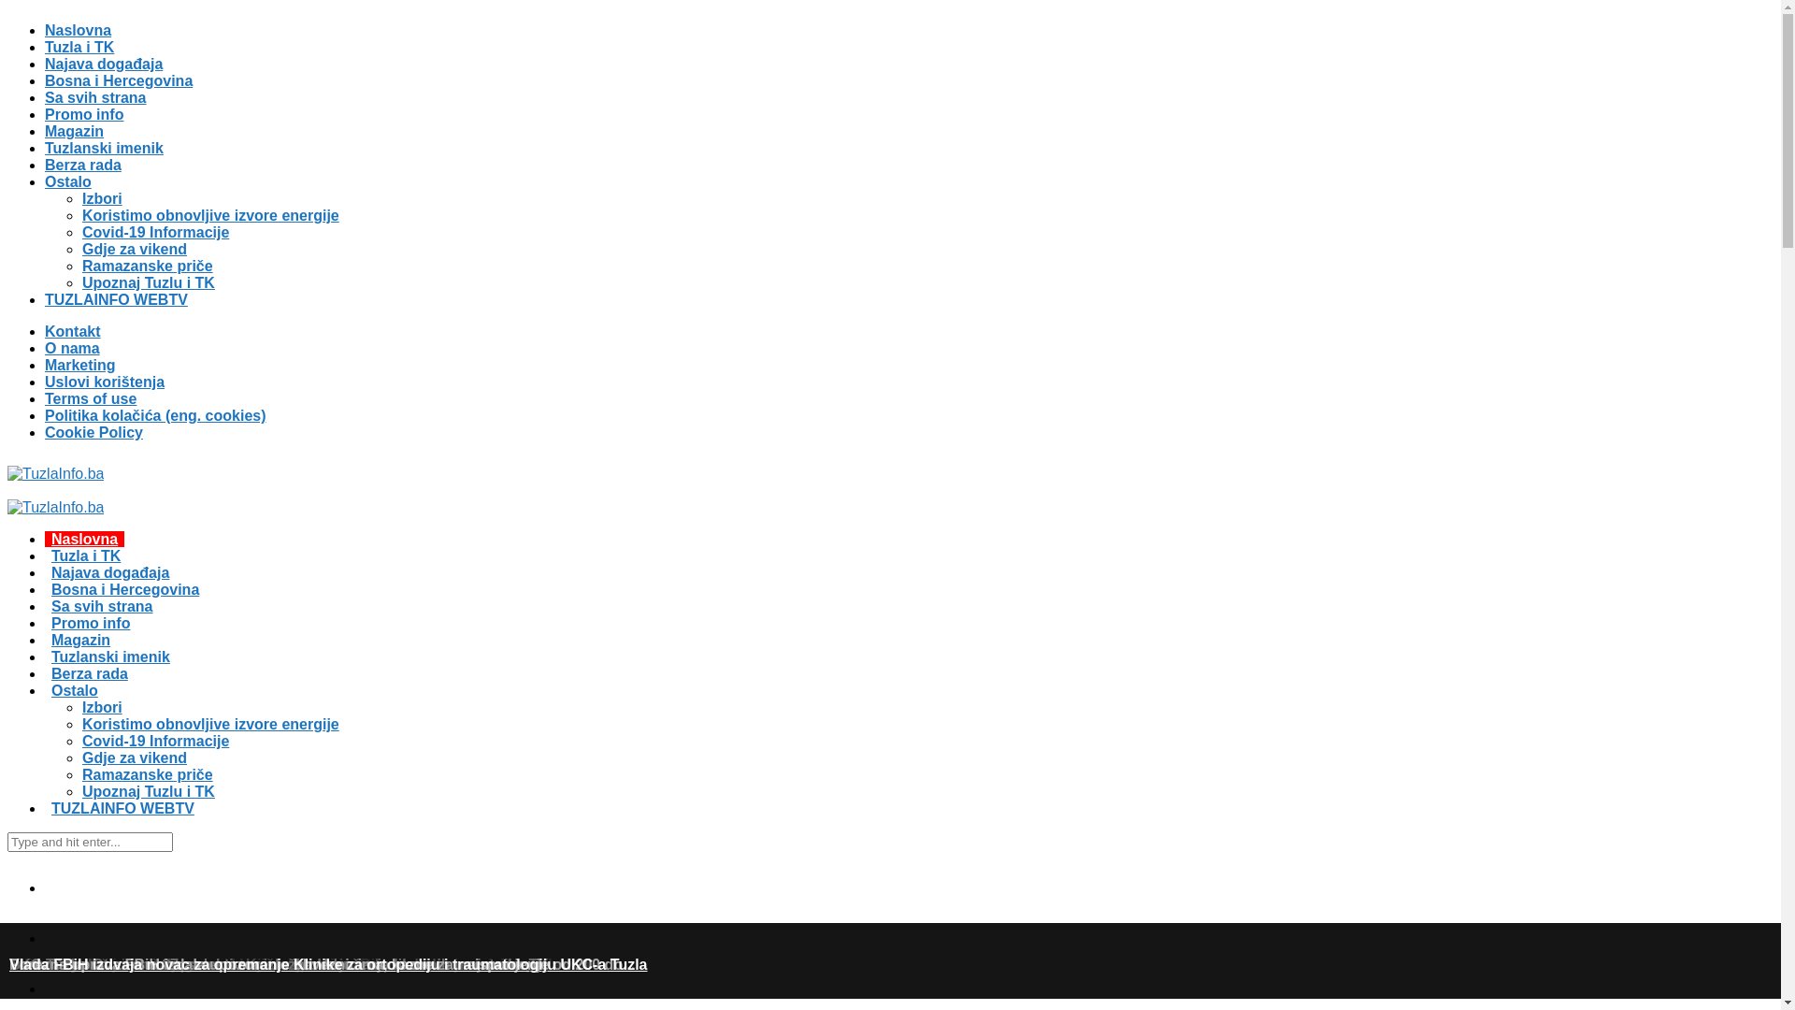  Describe the element at coordinates (123, 808) in the screenshot. I see `TUZLAINFO WEBTV` at that location.